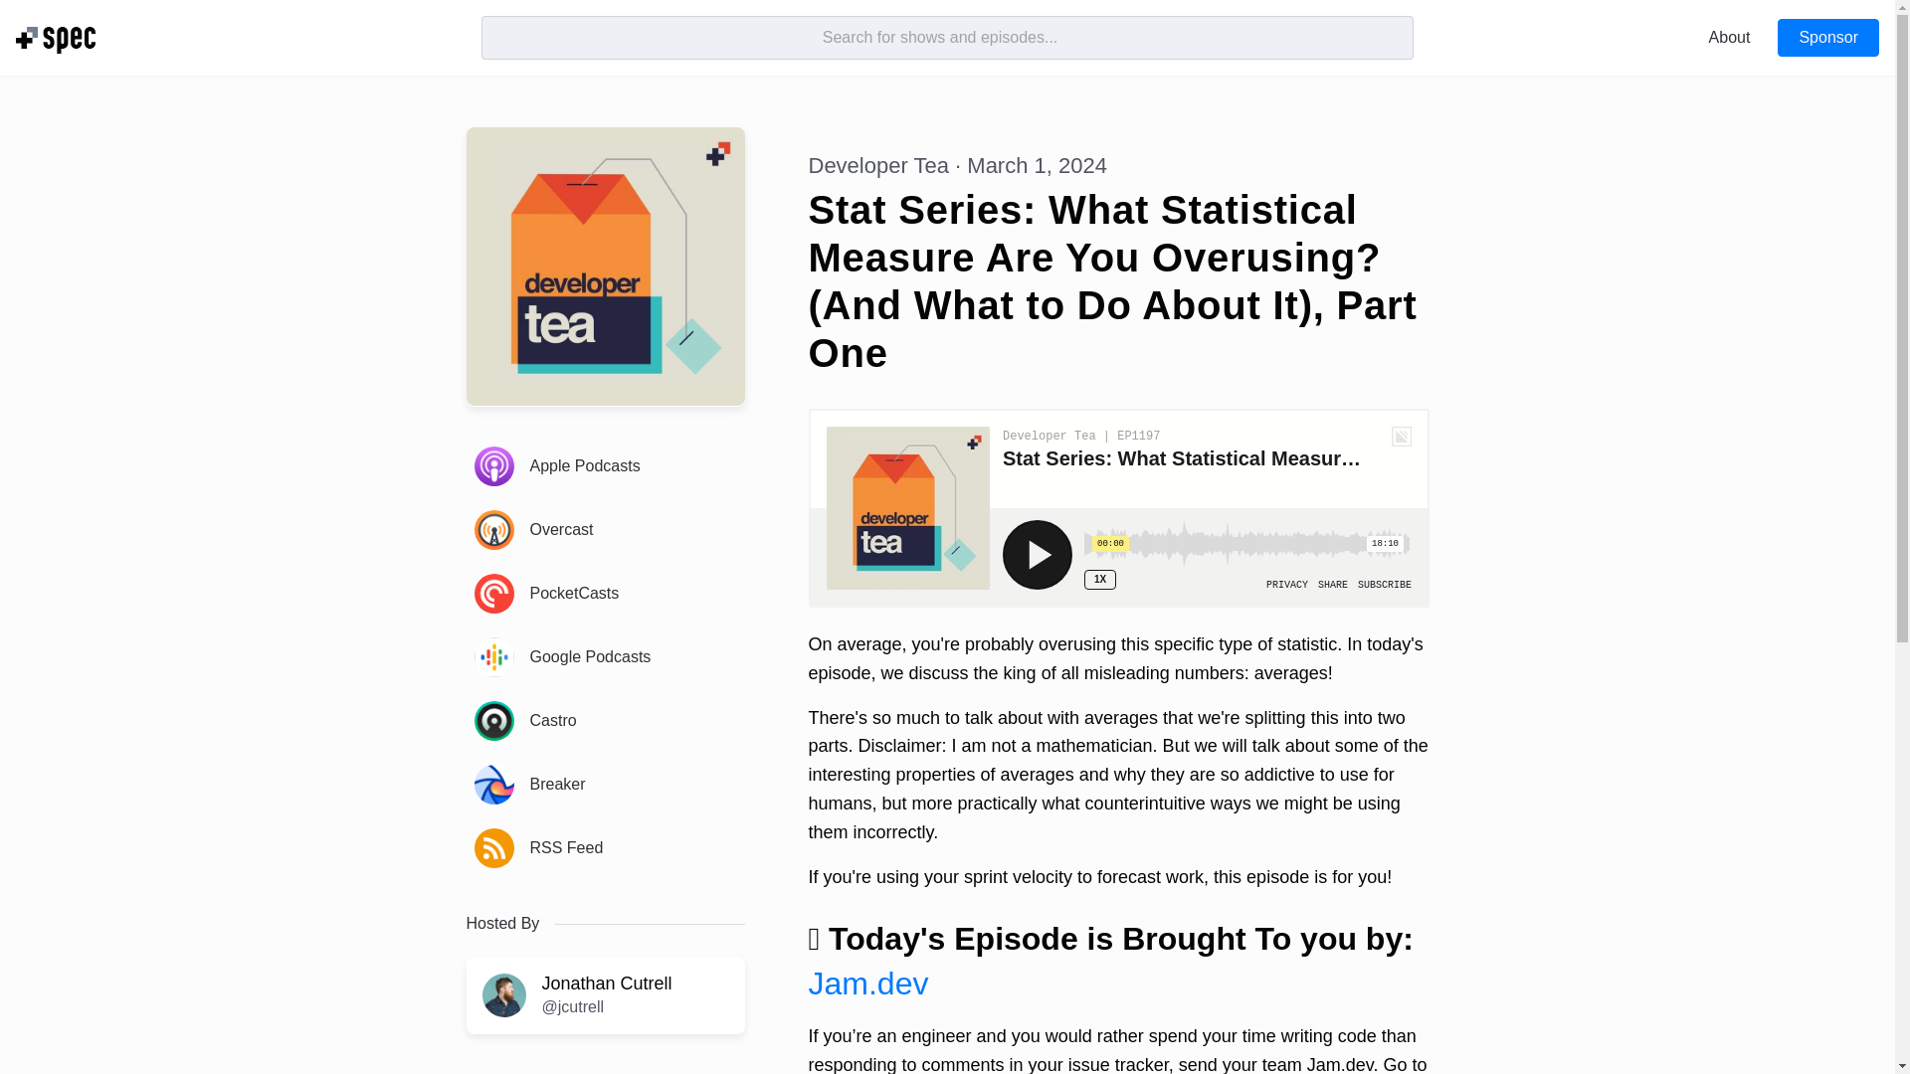  I want to click on PocketCasts, so click(605, 594).